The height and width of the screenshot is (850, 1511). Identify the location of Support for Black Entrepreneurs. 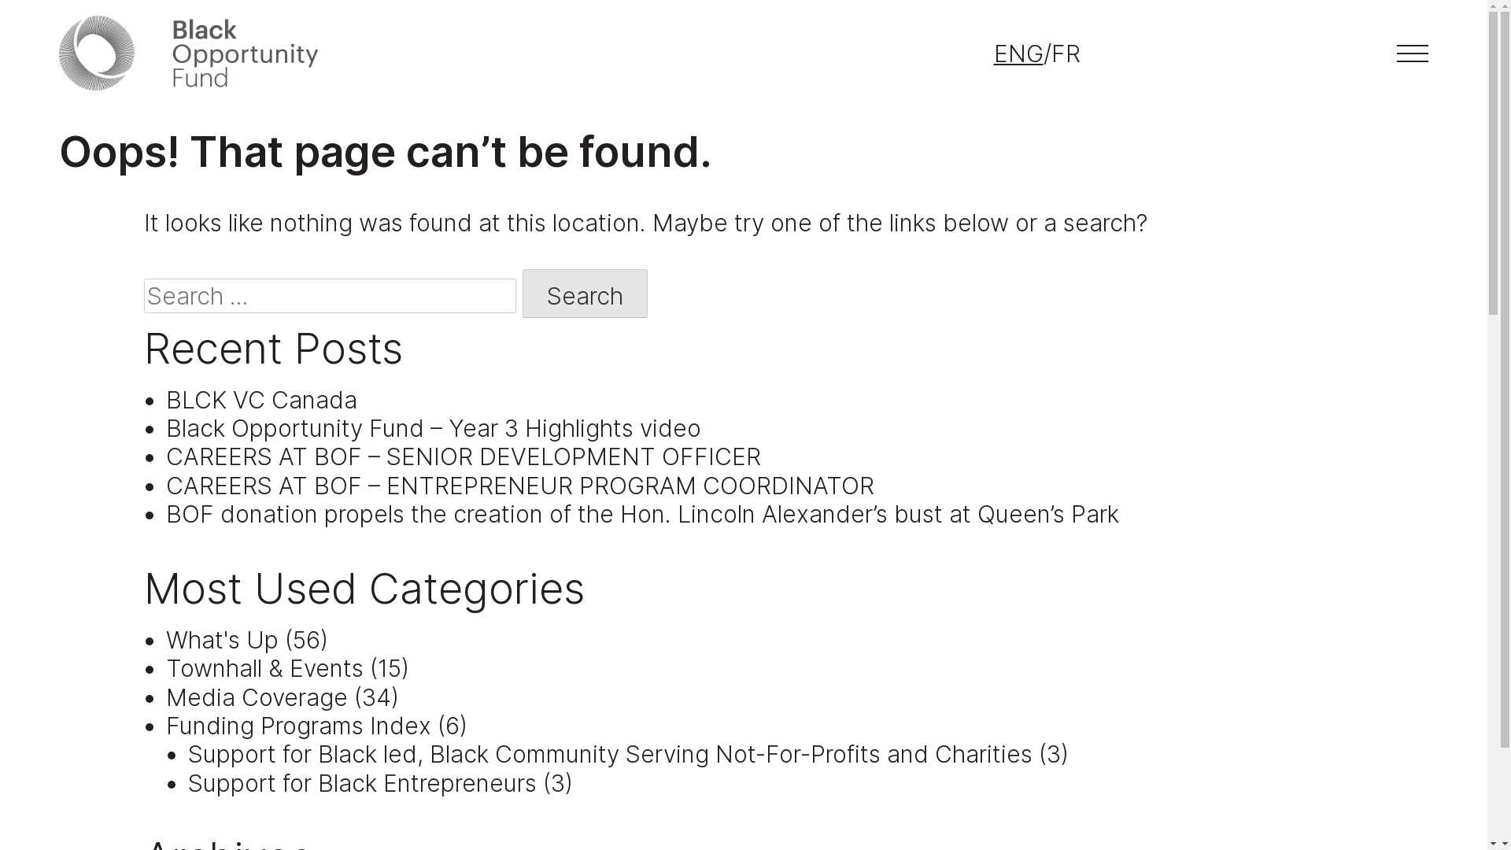
(362, 783).